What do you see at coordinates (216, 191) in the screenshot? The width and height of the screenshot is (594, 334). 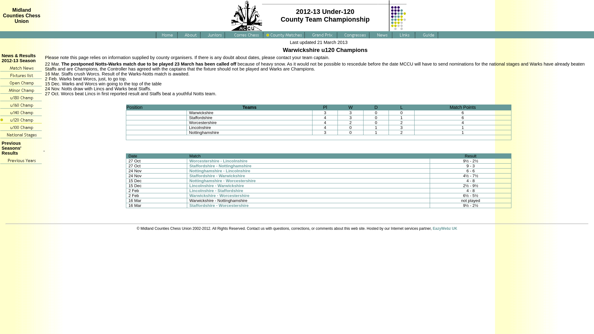 I see `Lincolnshire - Staffordshire` at bounding box center [216, 191].